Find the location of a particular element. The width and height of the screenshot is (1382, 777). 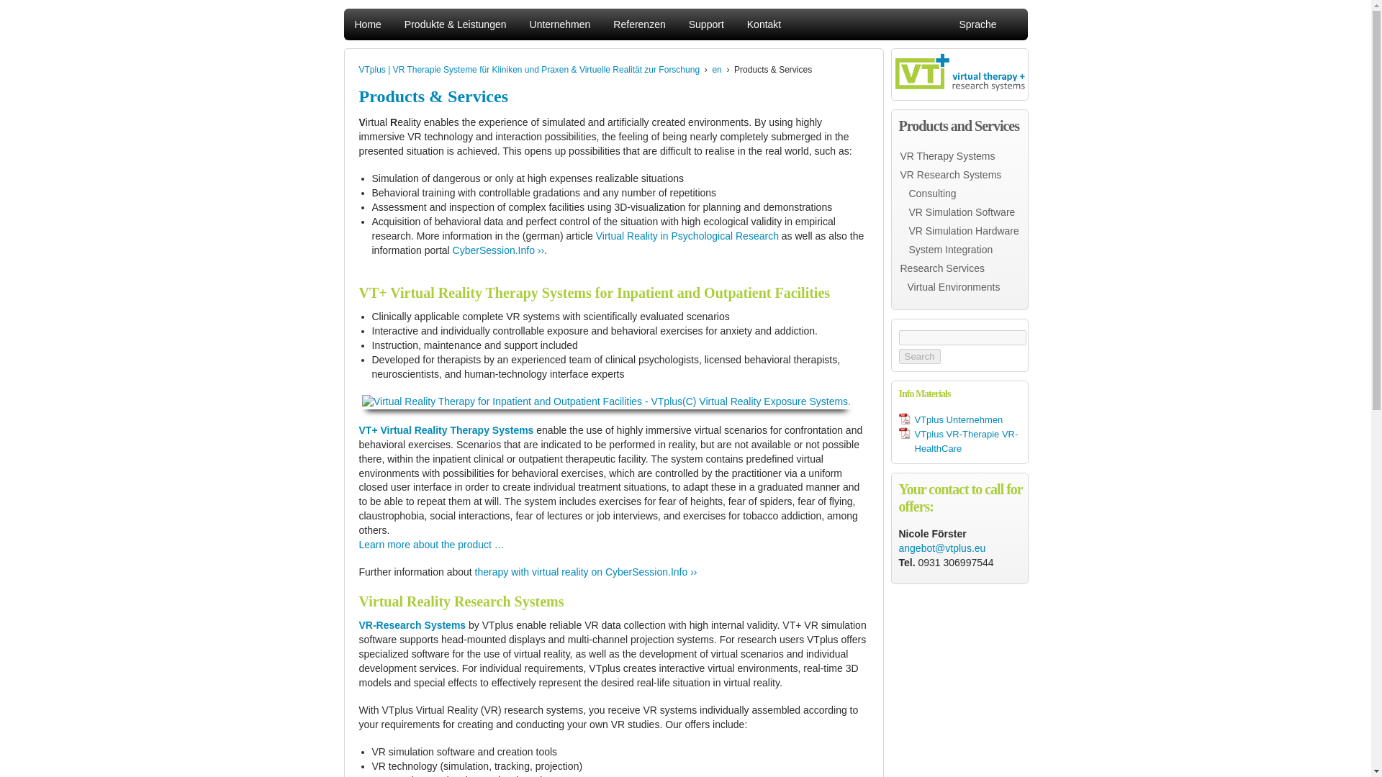

Kontakt is located at coordinates (764, 24).